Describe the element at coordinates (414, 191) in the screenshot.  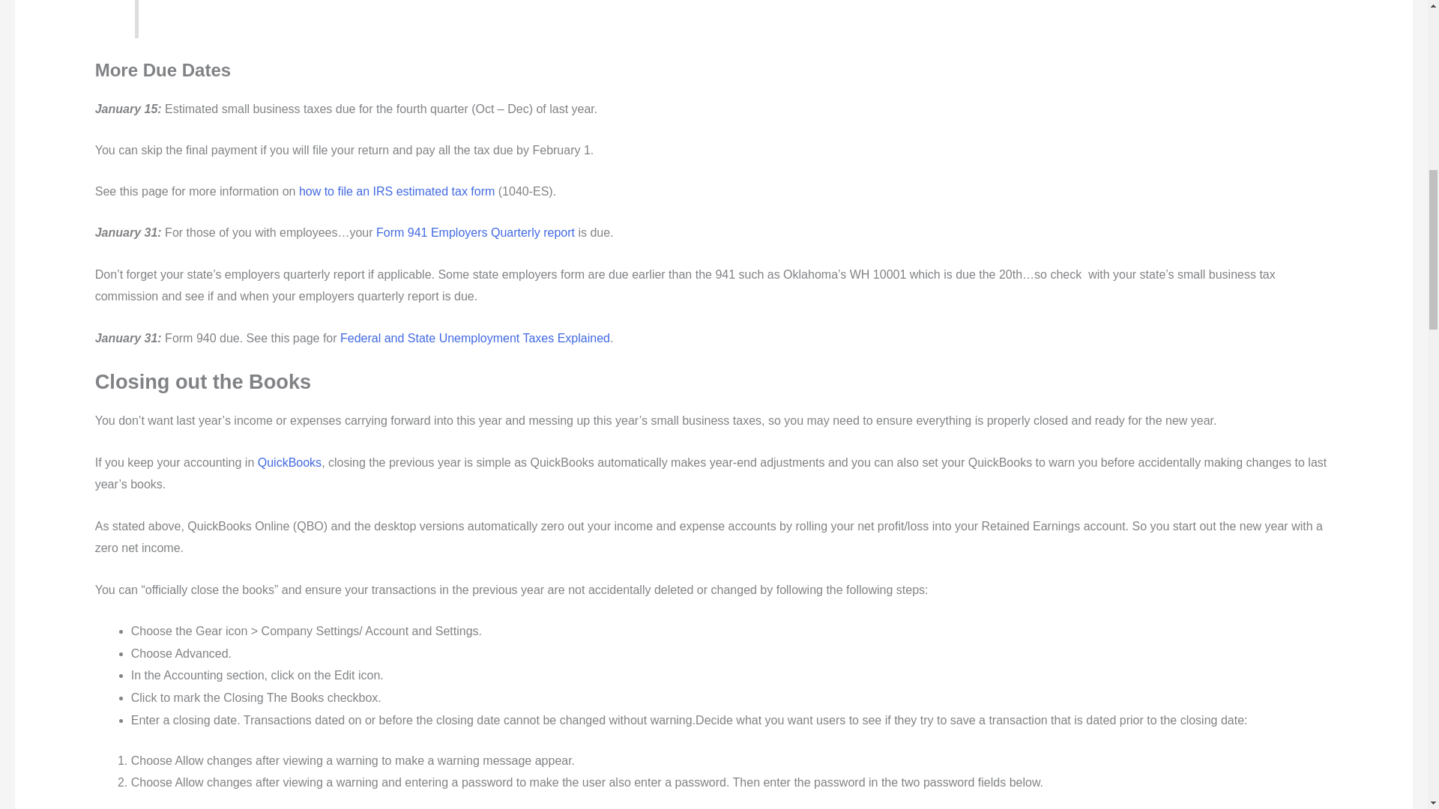
I see `file an IRS estimated tax form` at that location.